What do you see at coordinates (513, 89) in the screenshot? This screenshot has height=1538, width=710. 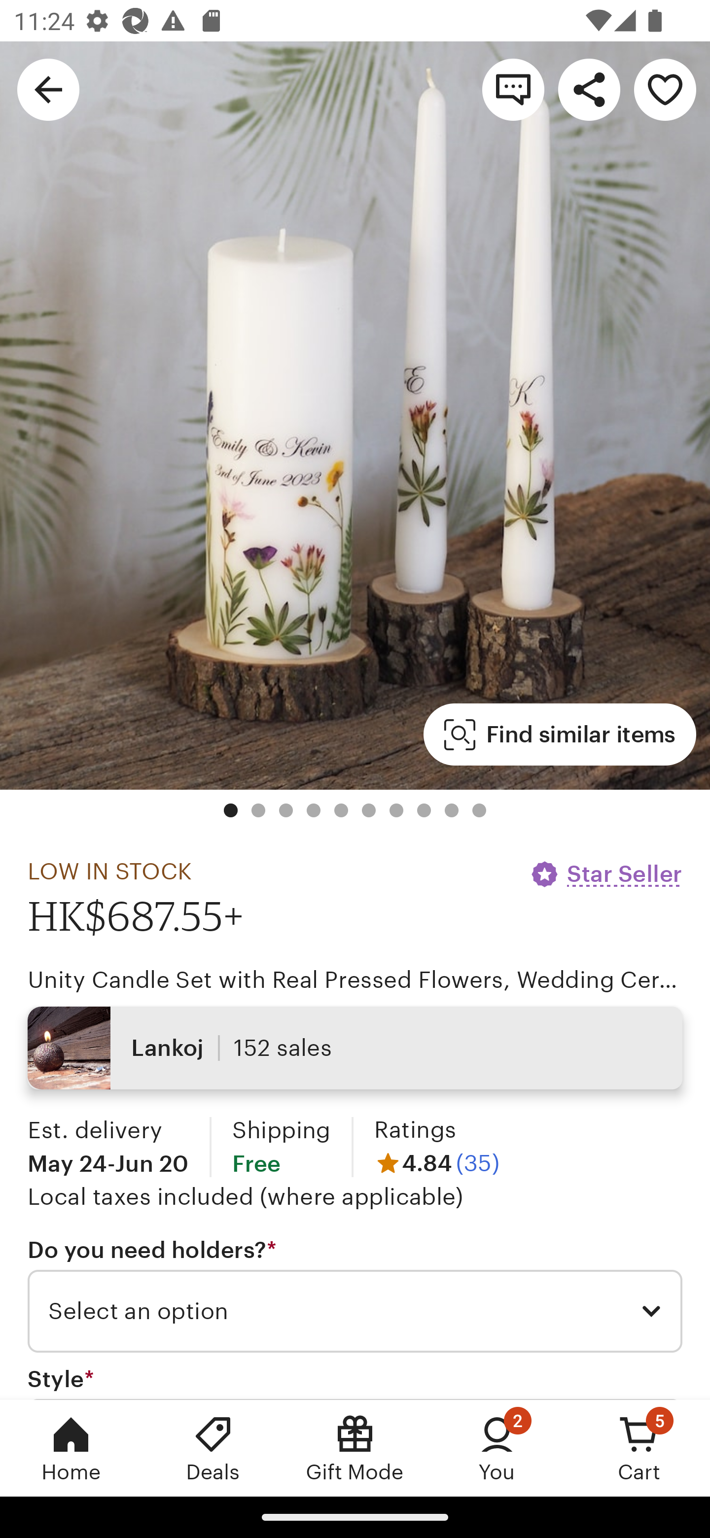 I see `Contact shop` at bounding box center [513, 89].